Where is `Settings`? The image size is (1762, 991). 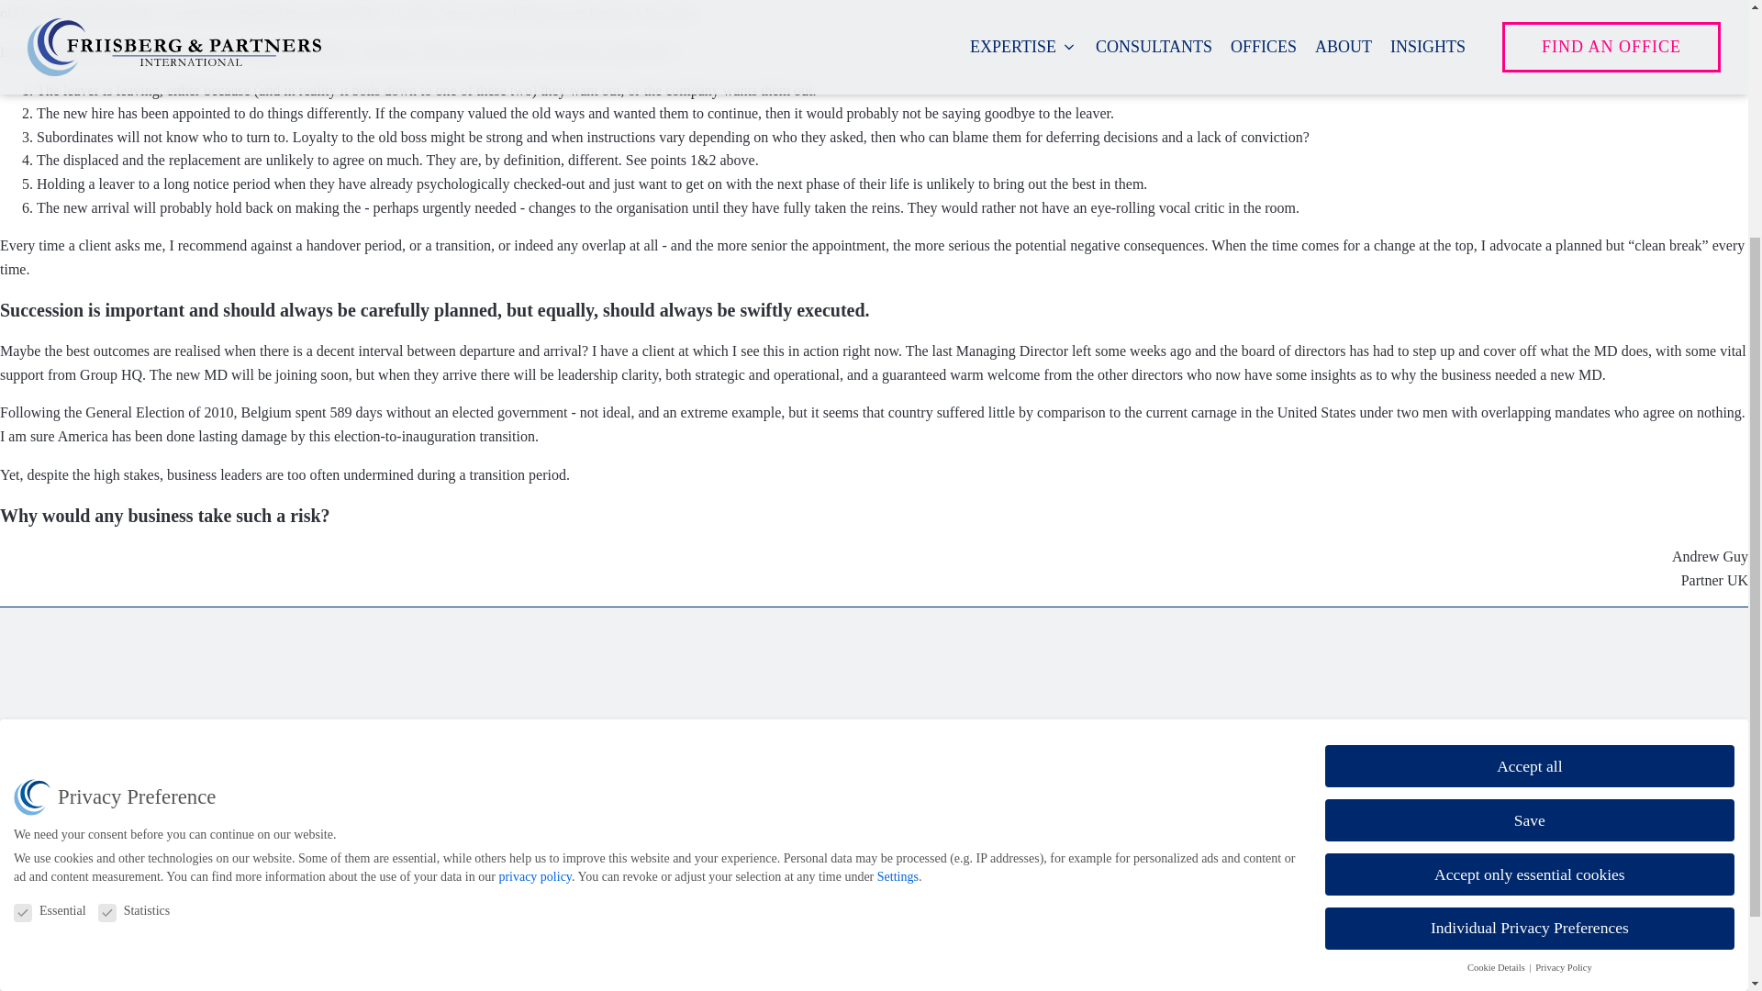
Settings is located at coordinates (898, 547).